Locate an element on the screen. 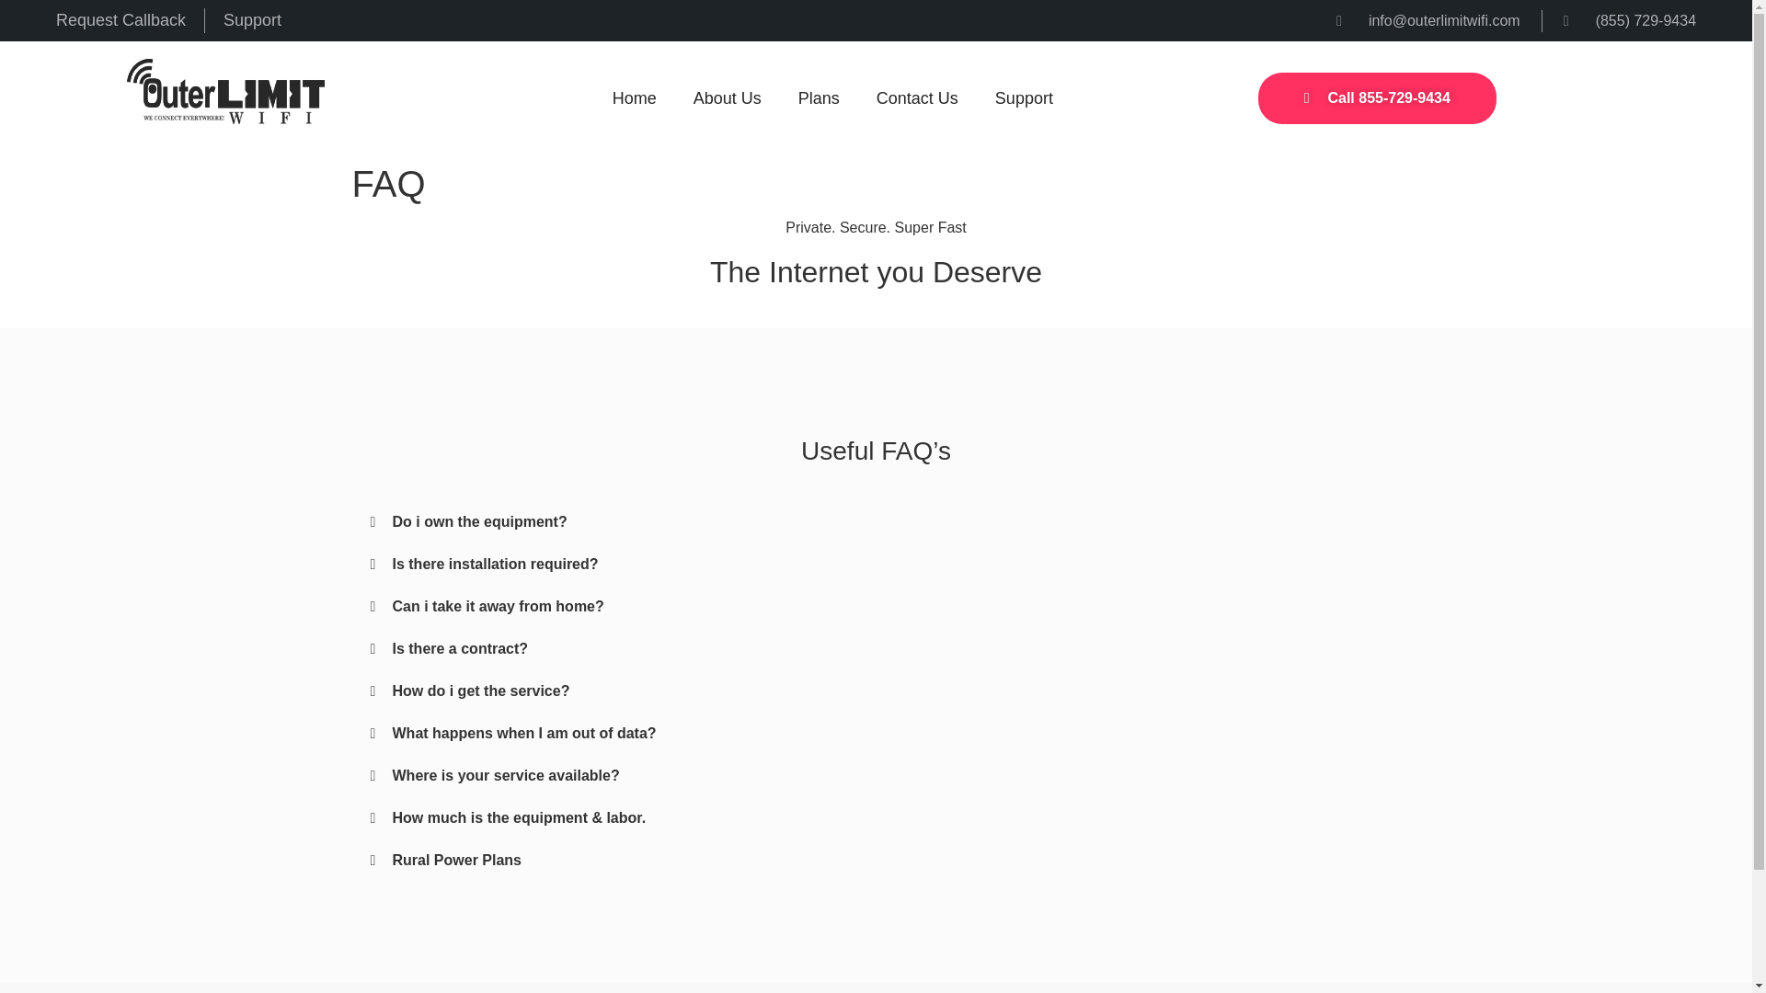 This screenshot has height=993, width=1766. Support is located at coordinates (1024, 97).